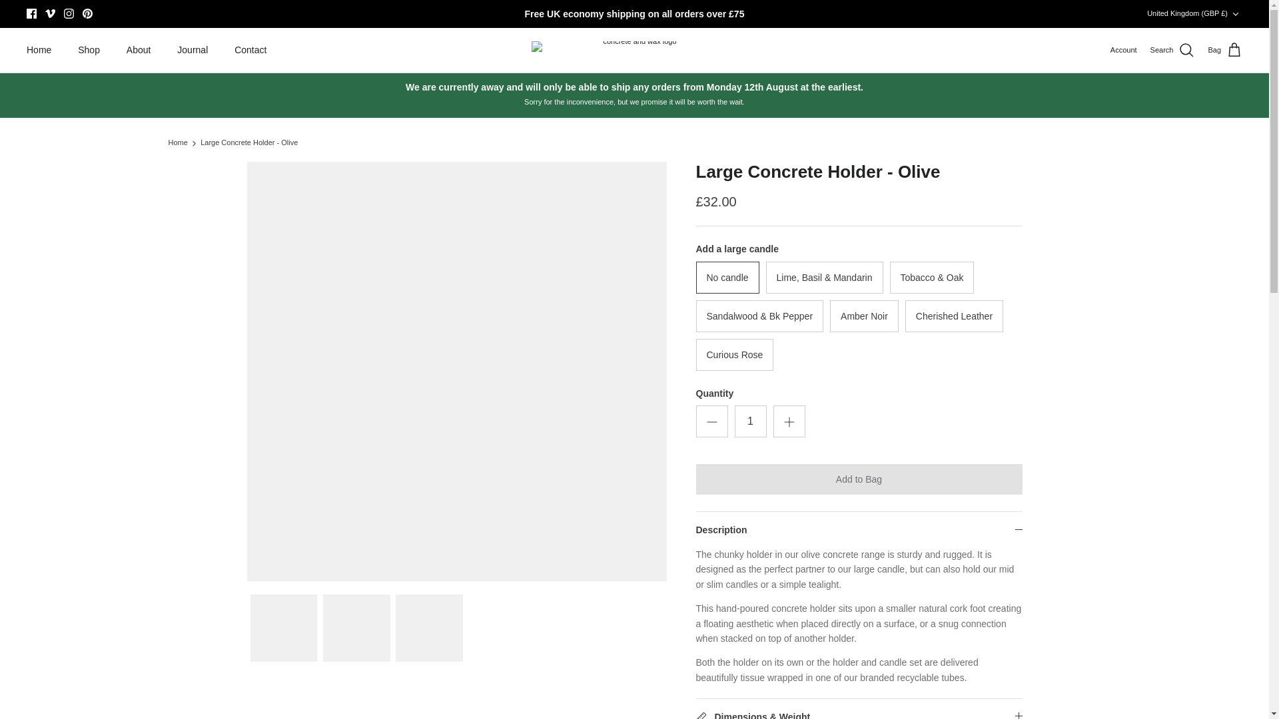  Describe the element at coordinates (1235, 14) in the screenshot. I see `Down` at that location.